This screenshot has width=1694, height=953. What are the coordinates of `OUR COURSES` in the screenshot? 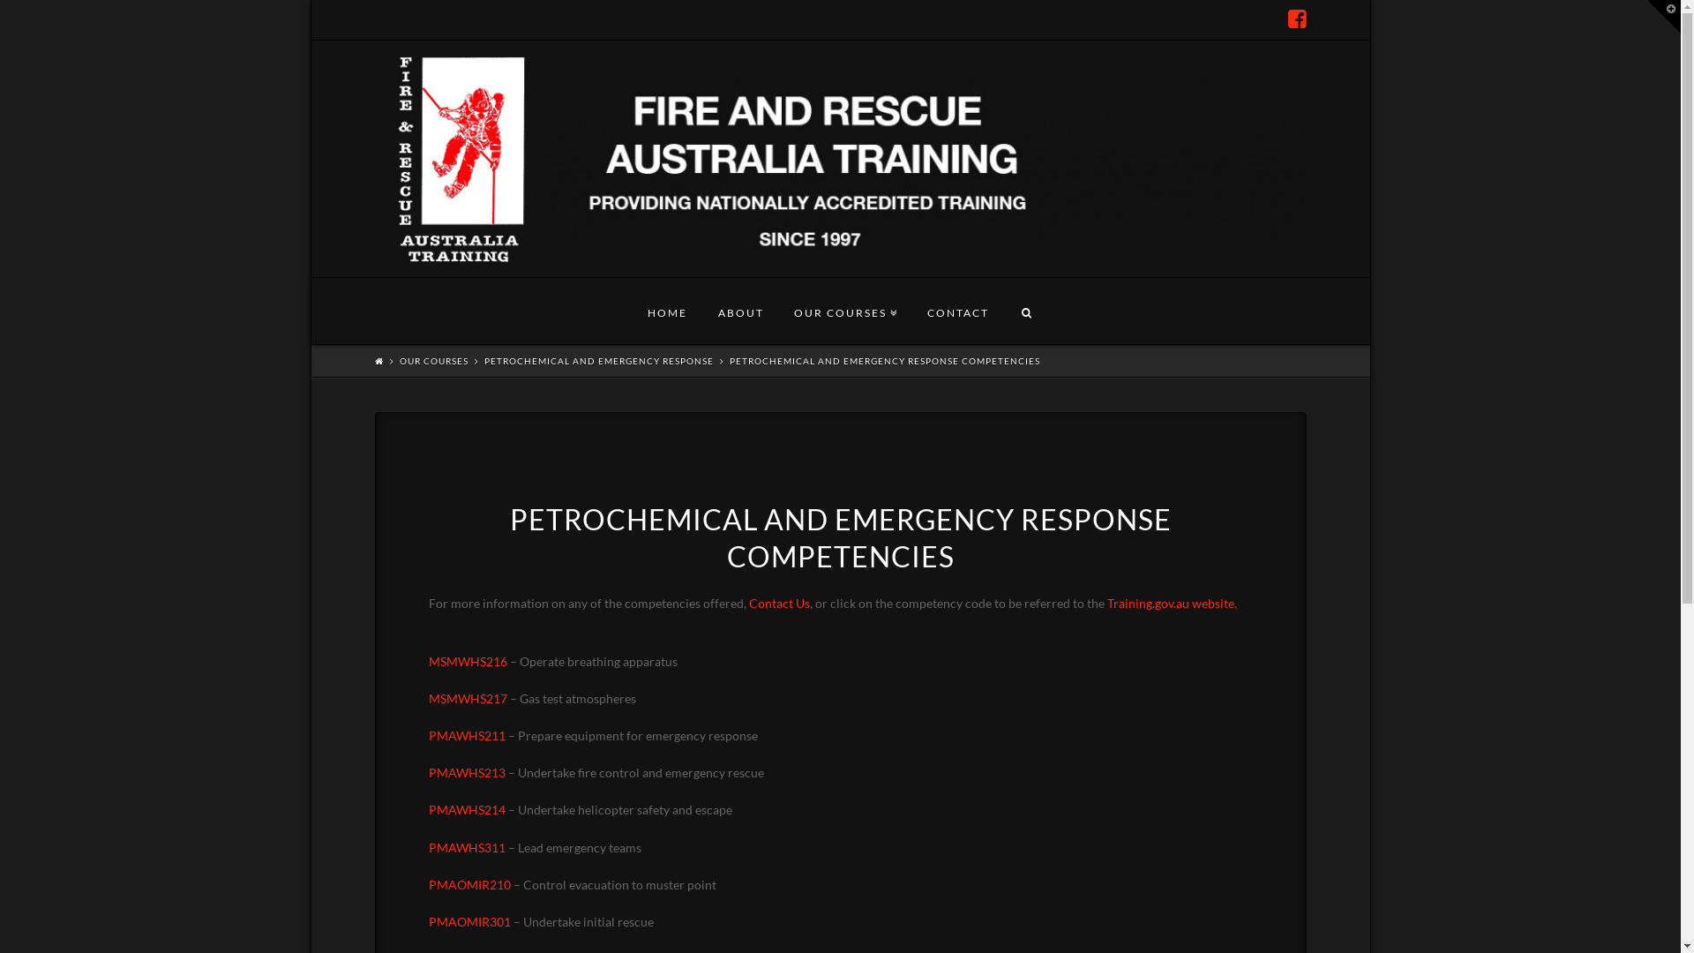 It's located at (845, 311).